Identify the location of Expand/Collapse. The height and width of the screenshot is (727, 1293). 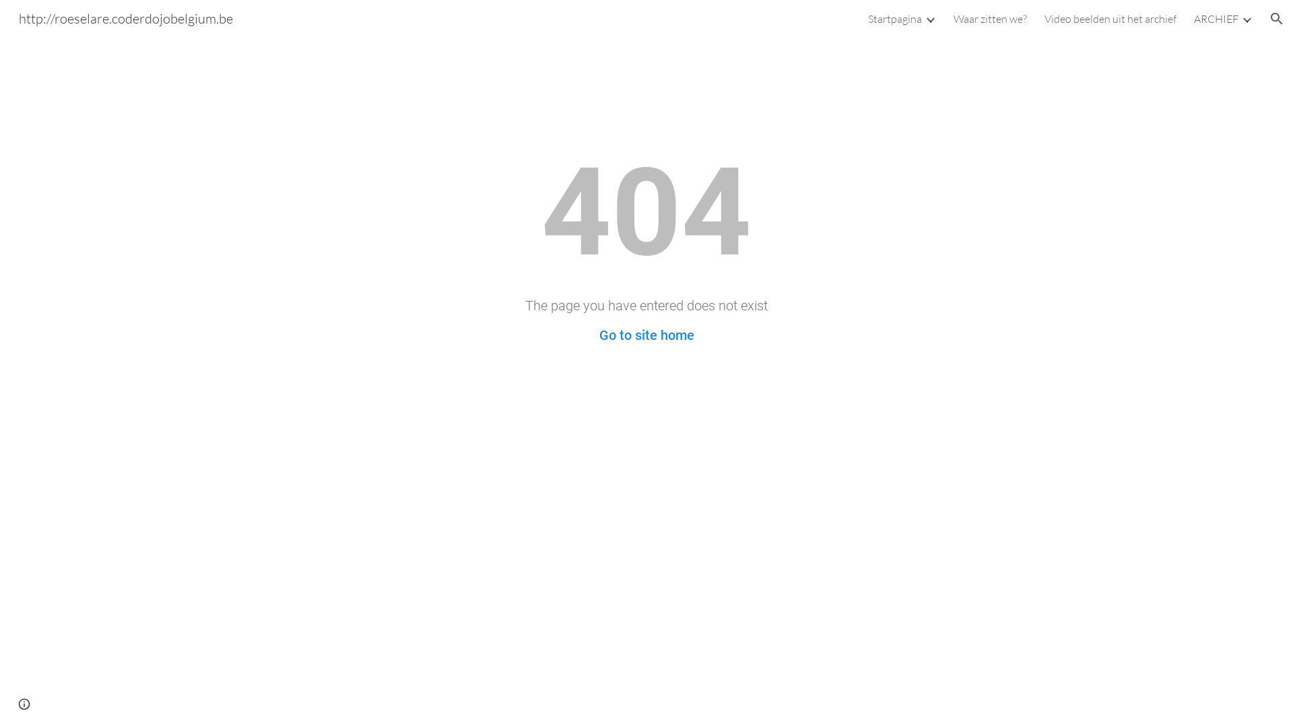
(930, 19).